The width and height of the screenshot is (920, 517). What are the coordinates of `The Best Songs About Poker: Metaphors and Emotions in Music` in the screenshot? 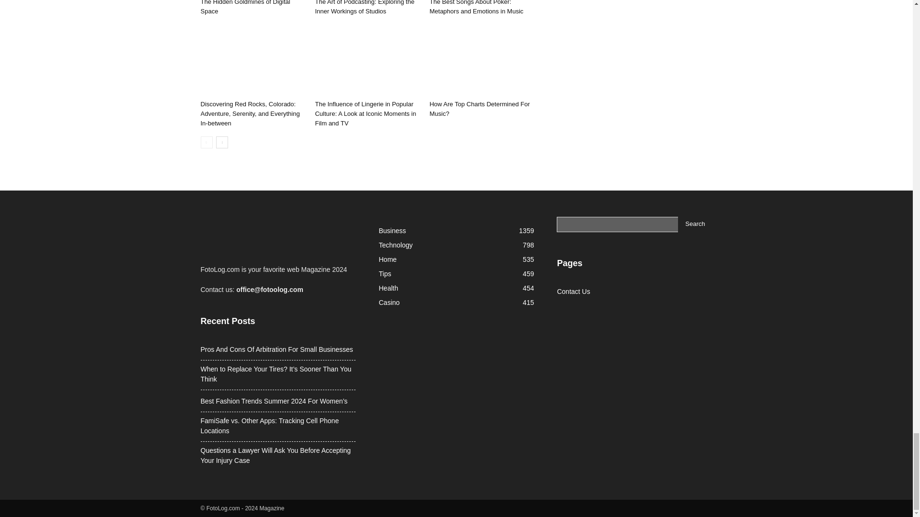 It's located at (476, 8).